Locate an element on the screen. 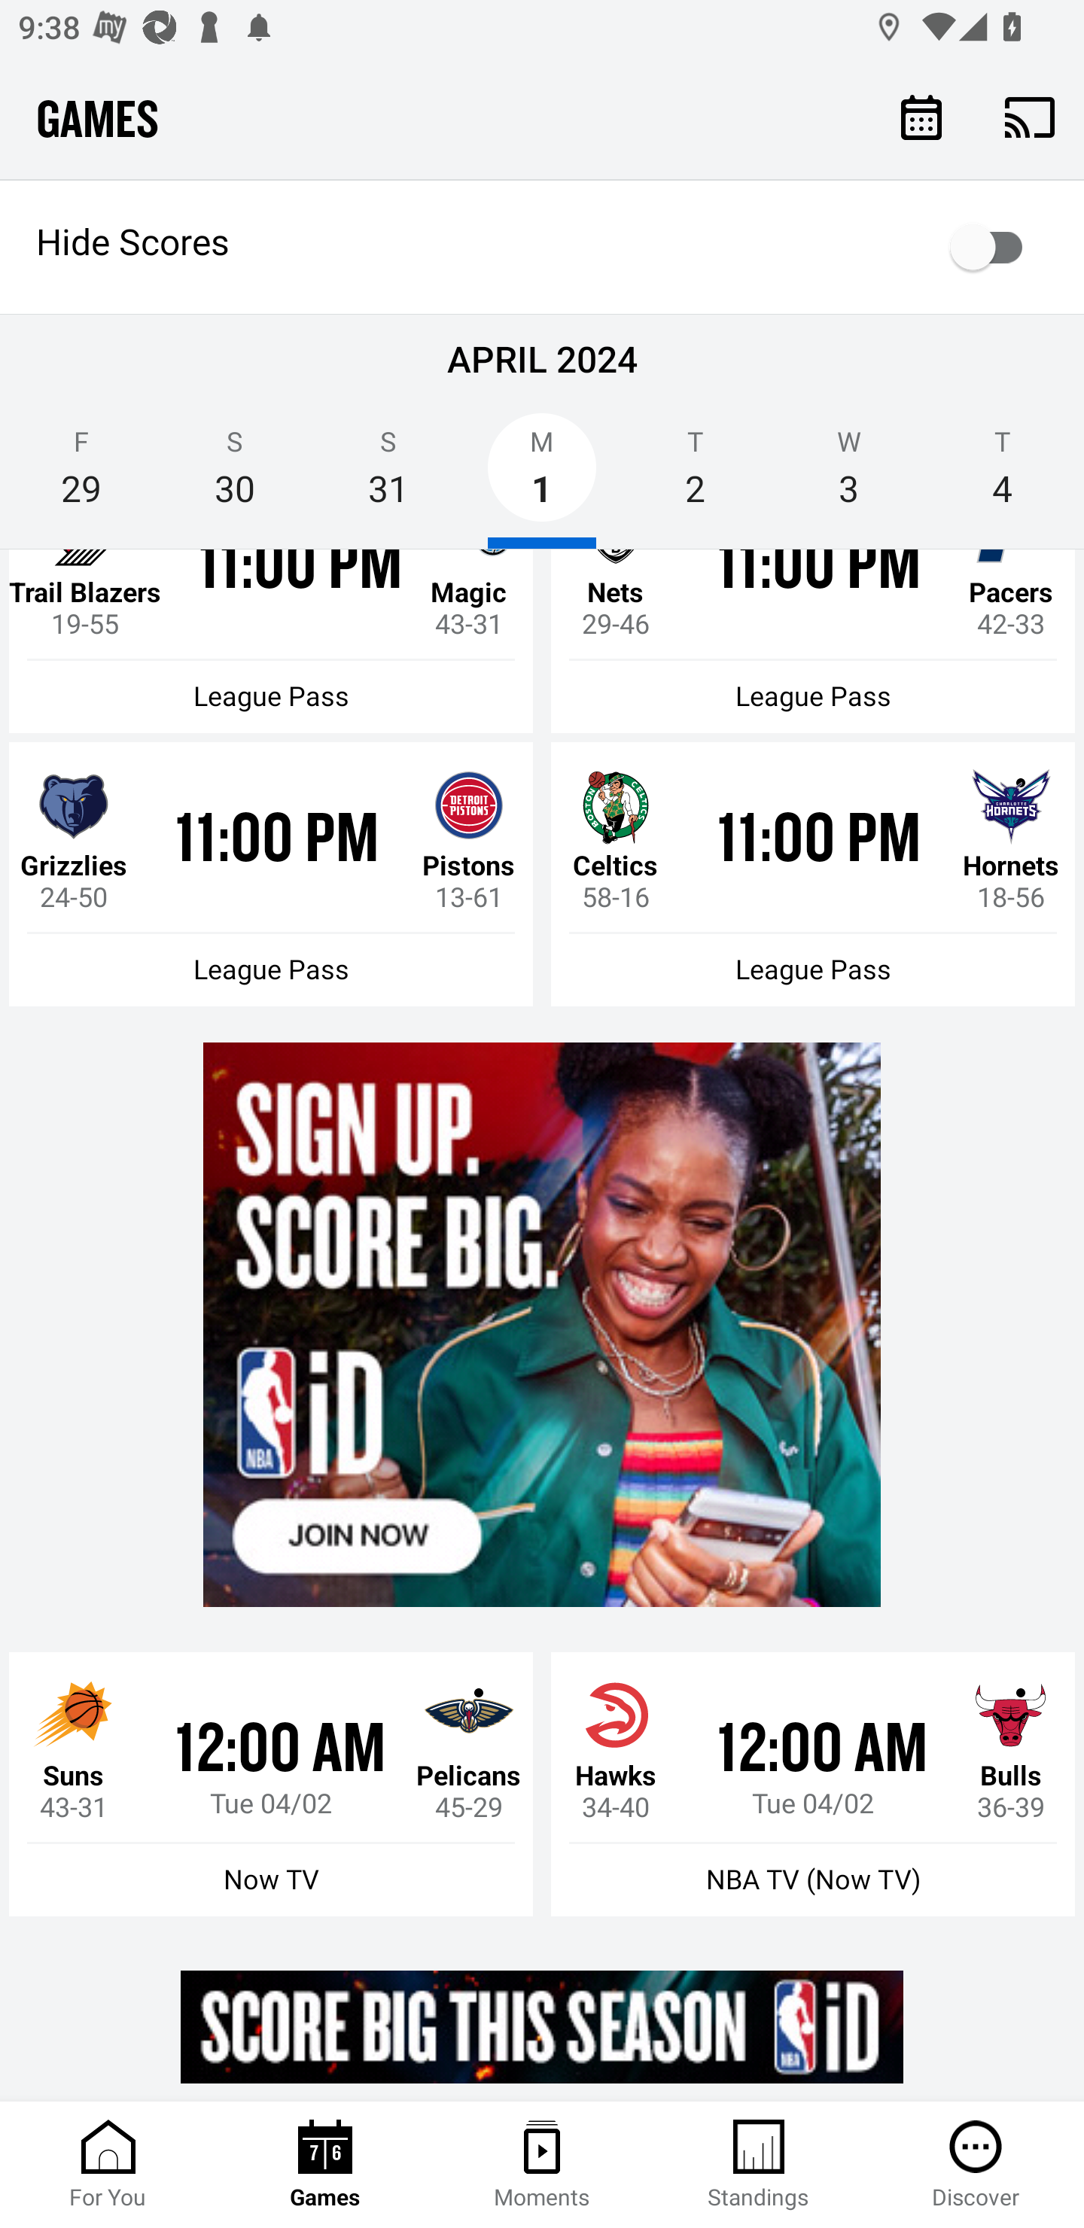 The image size is (1084, 2228). S 30 is located at coordinates (235, 476).